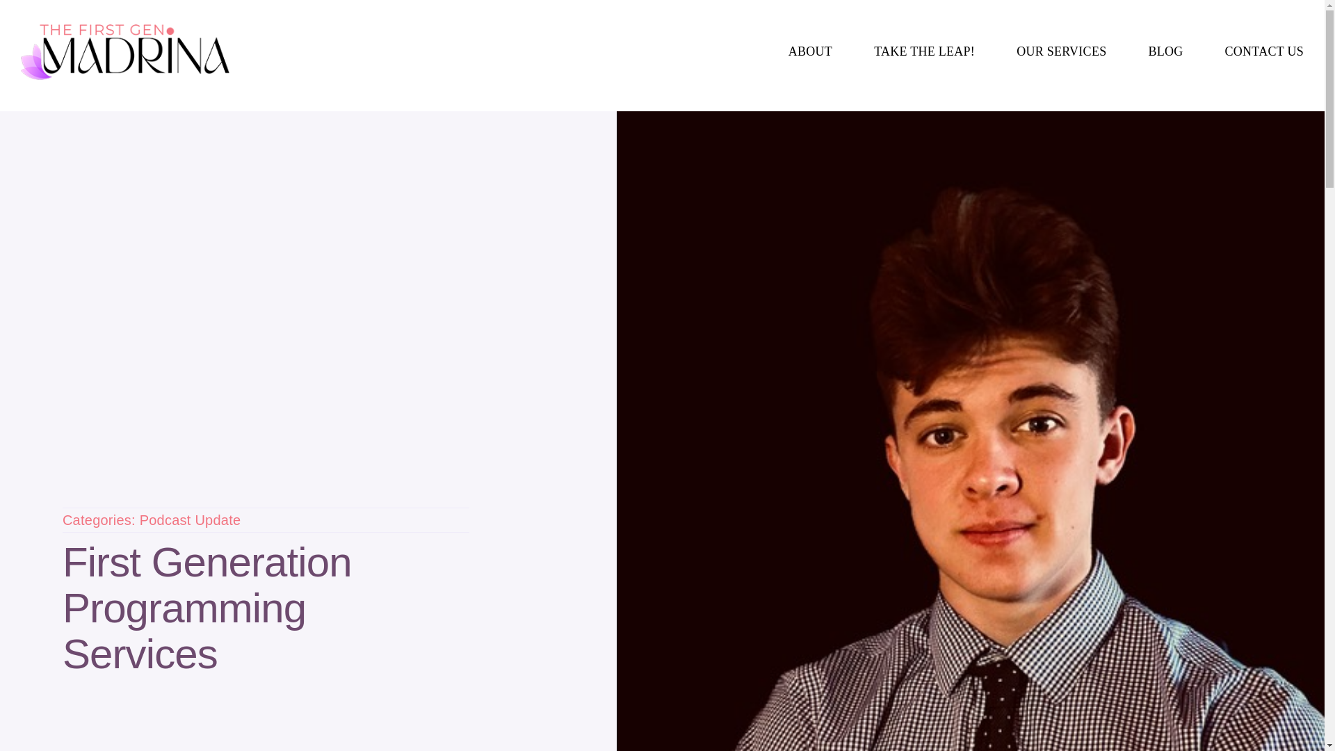  Describe the element at coordinates (1264, 51) in the screenshot. I see `CONTACT US` at that location.